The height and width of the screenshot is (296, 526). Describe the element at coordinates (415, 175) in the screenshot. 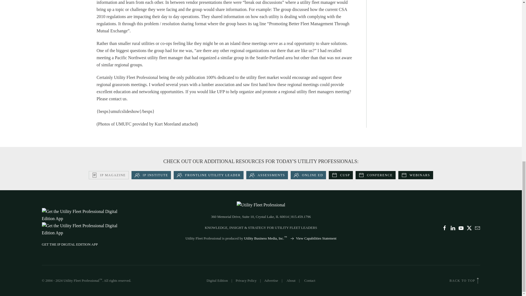

I see `Frontline Microlearning Webinars` at that location.